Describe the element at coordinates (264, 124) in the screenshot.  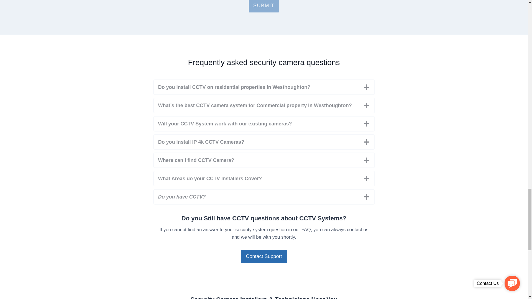
I see `Will your CCTV System work with our existing cameras?` at that location.